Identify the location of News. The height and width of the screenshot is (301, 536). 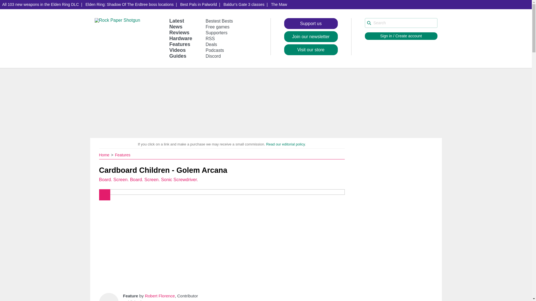
(176, 27).